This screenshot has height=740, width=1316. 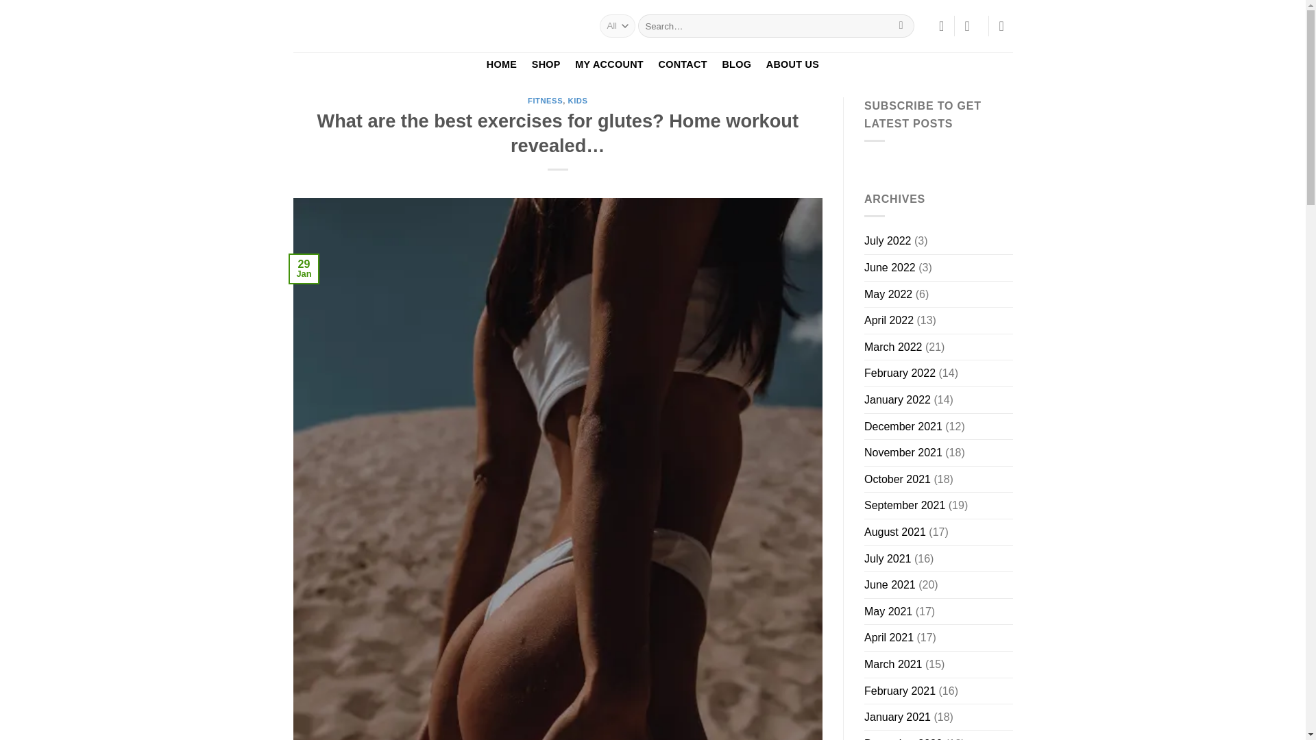 I want to click on KIDS, so click(x=578, y=101).